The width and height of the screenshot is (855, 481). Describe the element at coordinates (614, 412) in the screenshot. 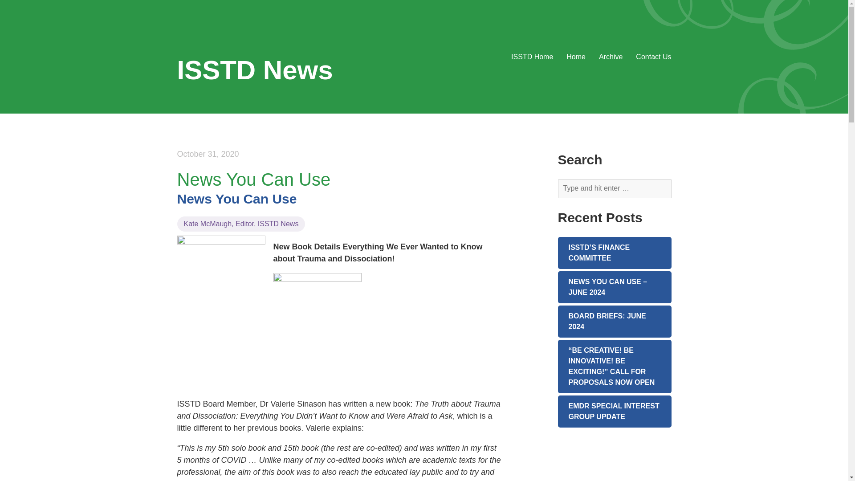

I see `EMDR SPECIAL INTEREST GROUP UPDATE` at that location.